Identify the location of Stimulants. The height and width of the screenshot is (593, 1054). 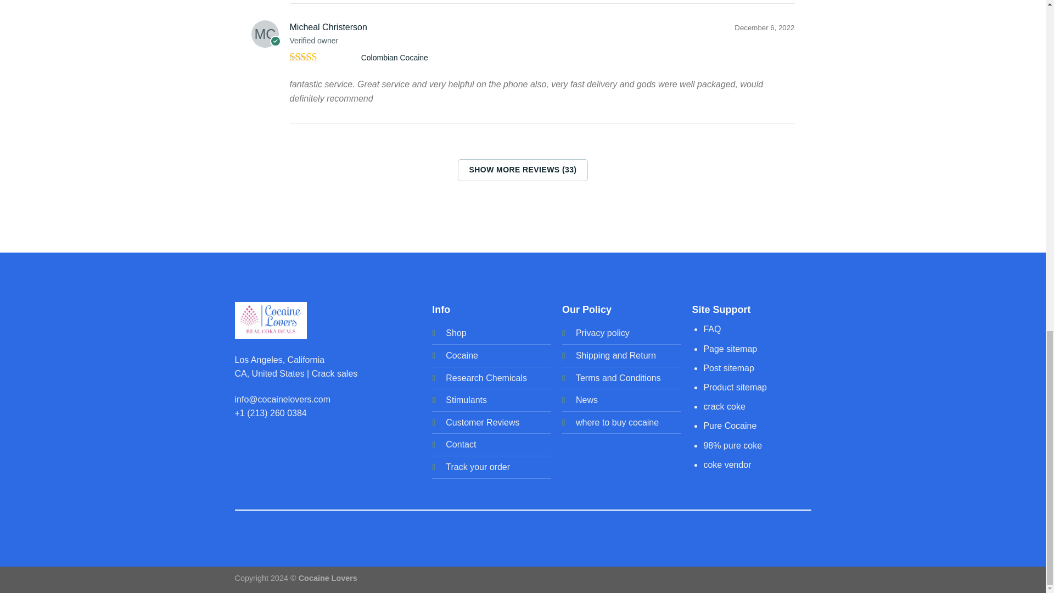
(467, 400).